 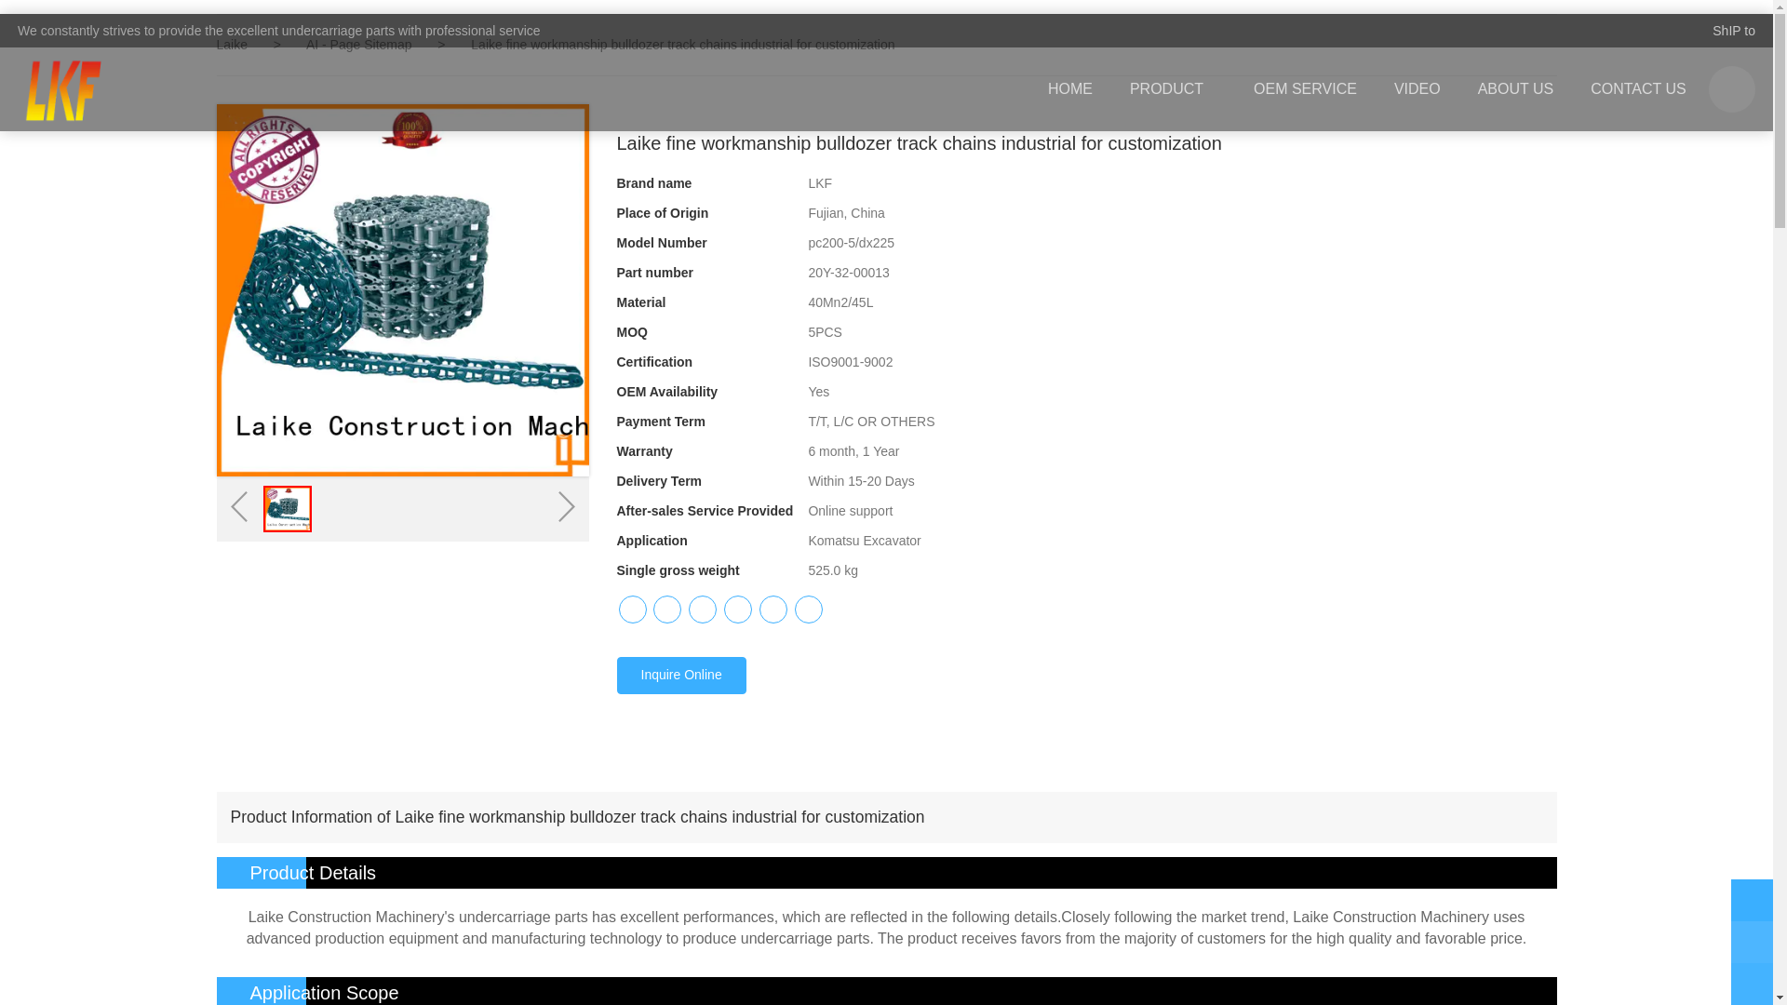 I want to click on PRODUCT, so click(x=1173, y=89).